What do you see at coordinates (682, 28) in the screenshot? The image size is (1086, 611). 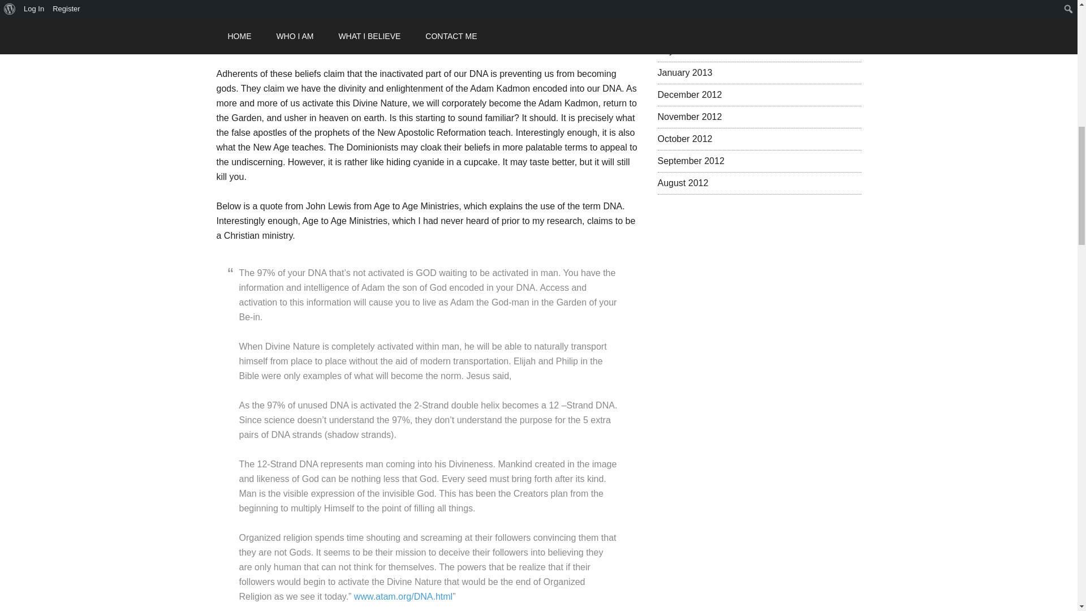 I see `August 2016` at bounding box center [682, 28].